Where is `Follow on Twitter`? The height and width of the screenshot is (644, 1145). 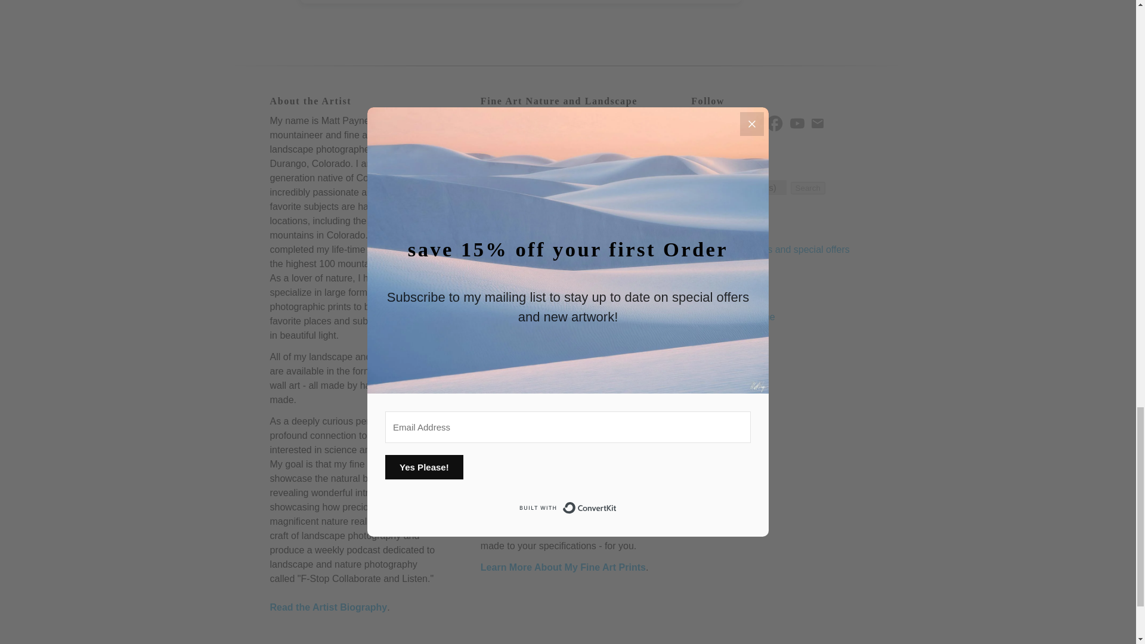 Follow on Twitter is located at coordinates (751, 122).